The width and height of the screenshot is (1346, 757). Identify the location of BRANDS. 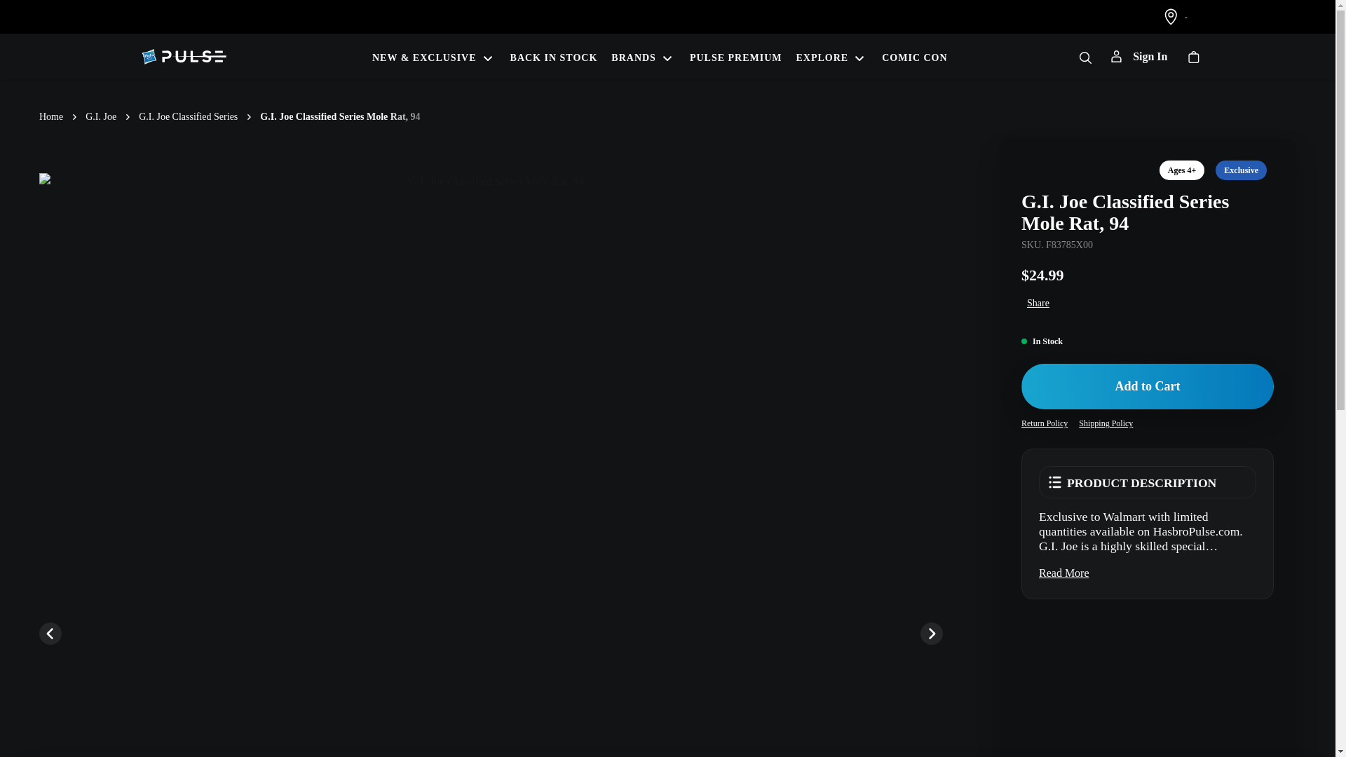
(643, 56).